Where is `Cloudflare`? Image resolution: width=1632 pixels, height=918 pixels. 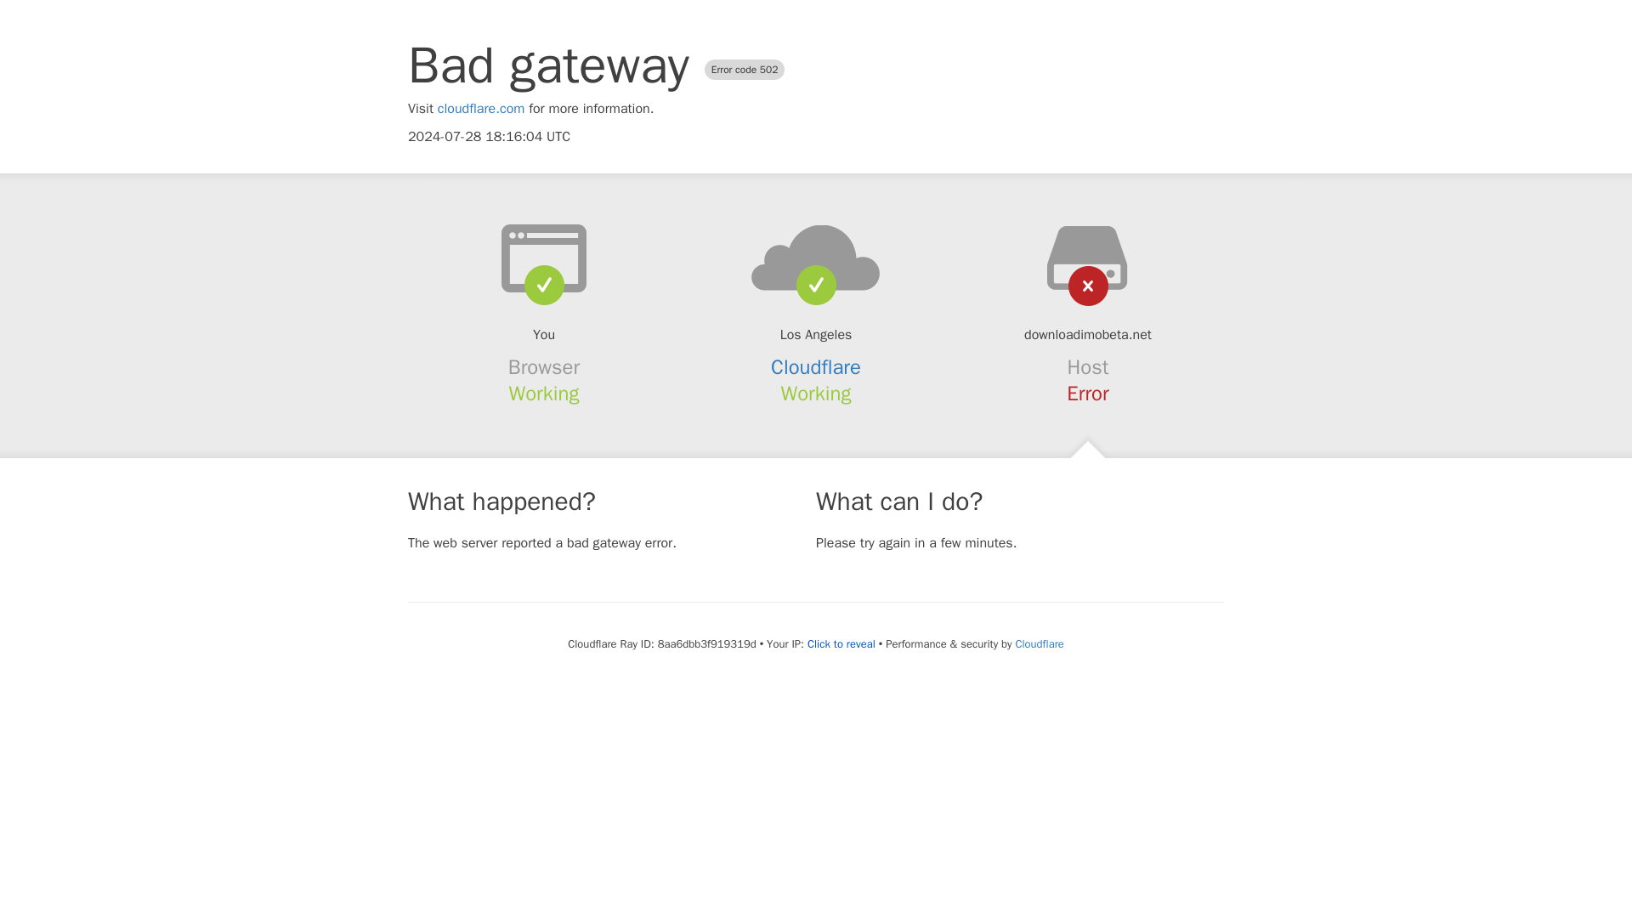
Cloudflare is located at coordinates (816, 367).